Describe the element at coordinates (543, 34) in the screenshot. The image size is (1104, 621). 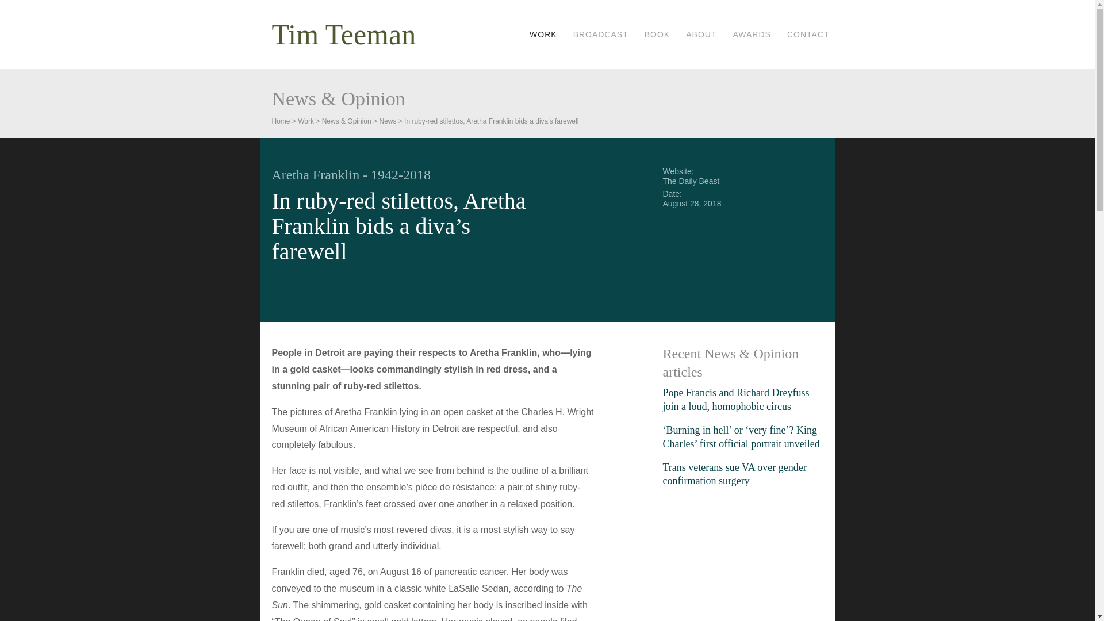
I see `WORK` at that location.